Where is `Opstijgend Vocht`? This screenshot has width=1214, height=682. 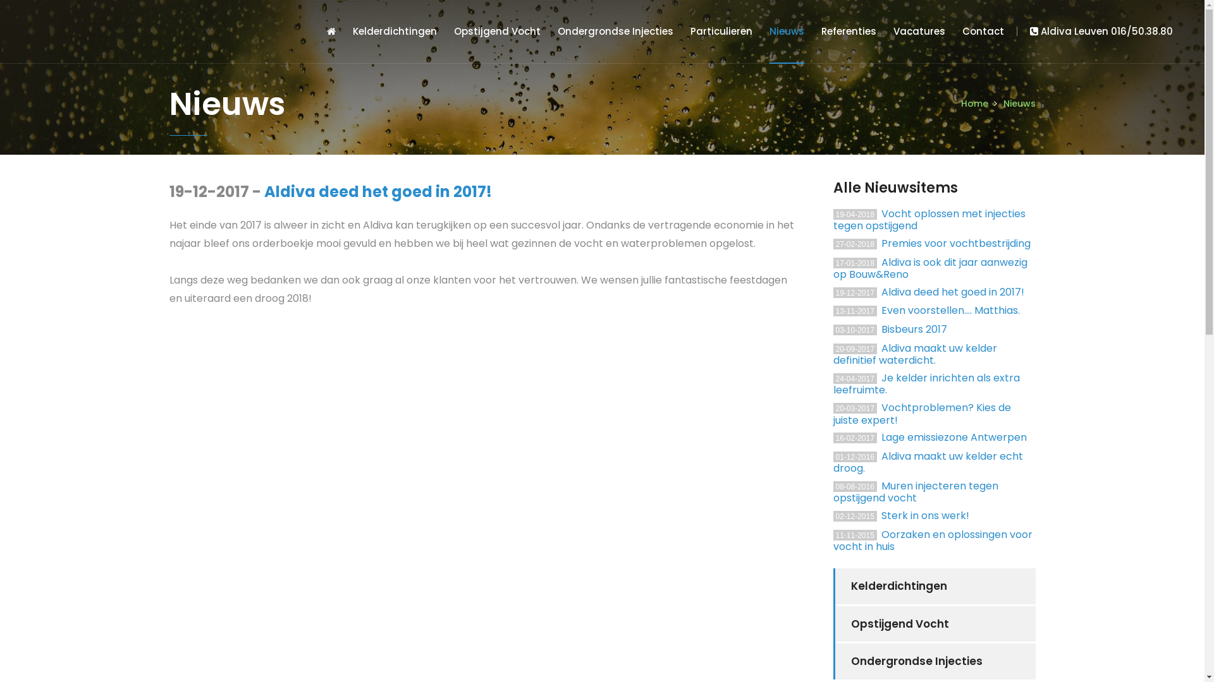
Opstijgend Vocht is located at coordinates (935, 624).